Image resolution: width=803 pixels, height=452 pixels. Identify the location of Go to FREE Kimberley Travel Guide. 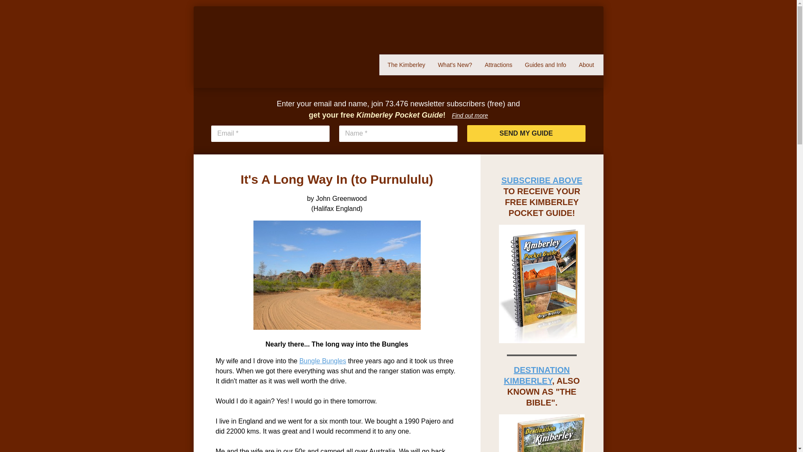
(542, 341).